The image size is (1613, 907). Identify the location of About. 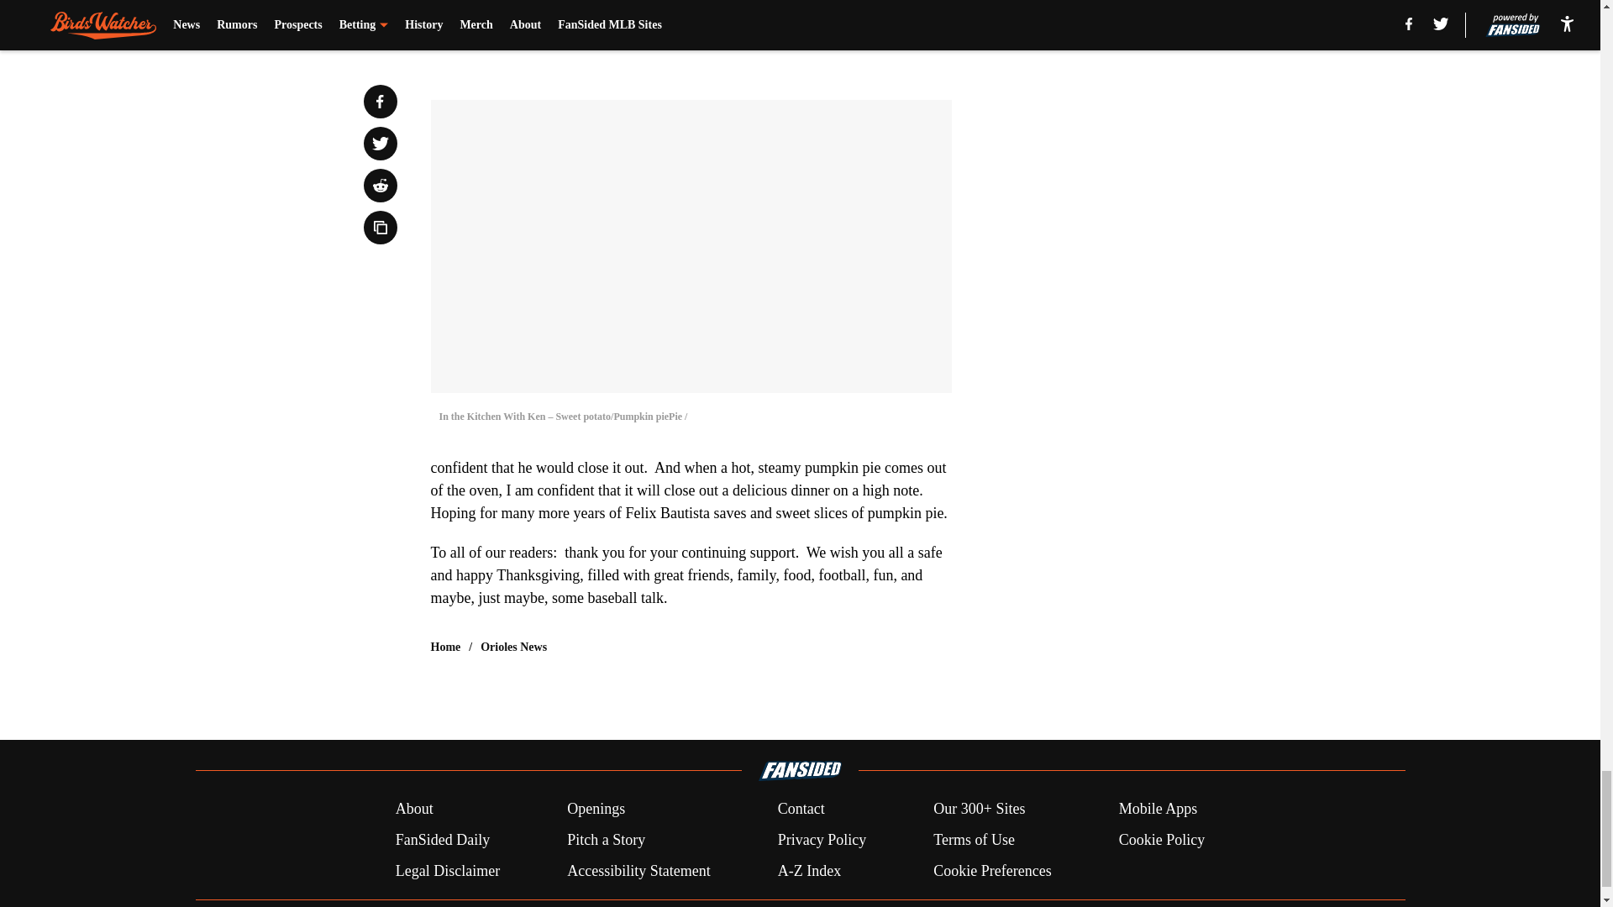
(414, 810).